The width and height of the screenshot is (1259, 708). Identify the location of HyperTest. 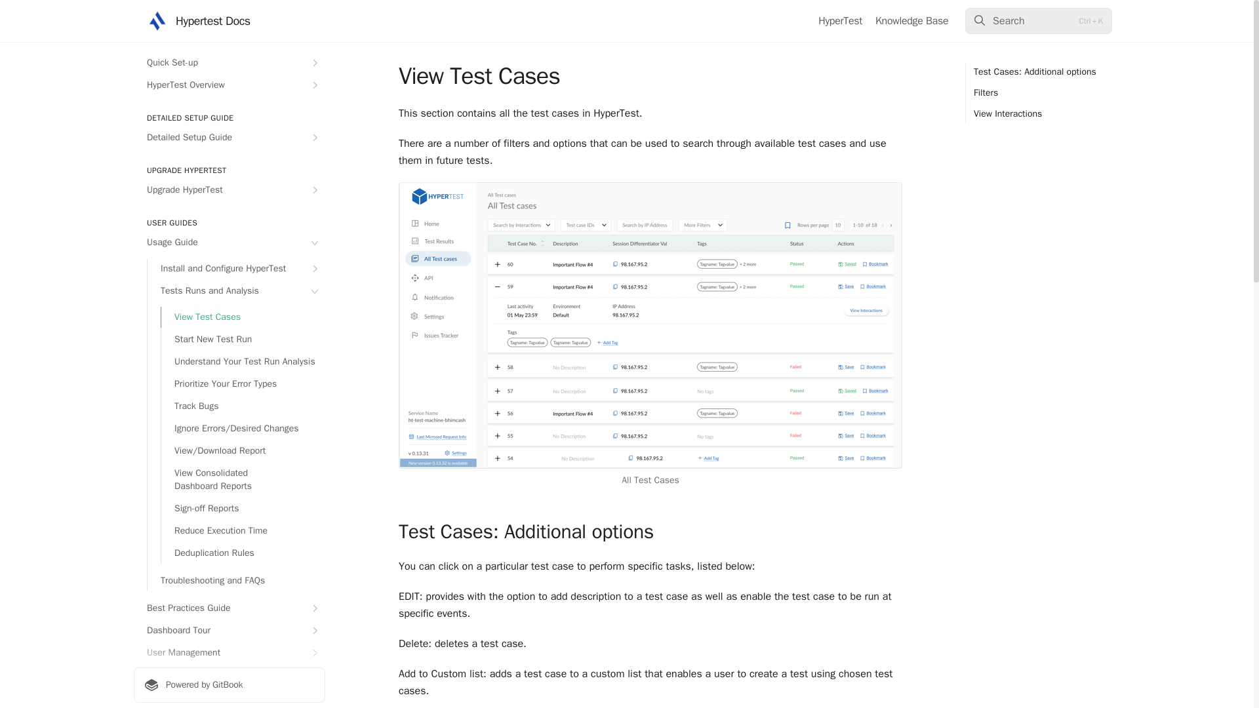
(841, 21).